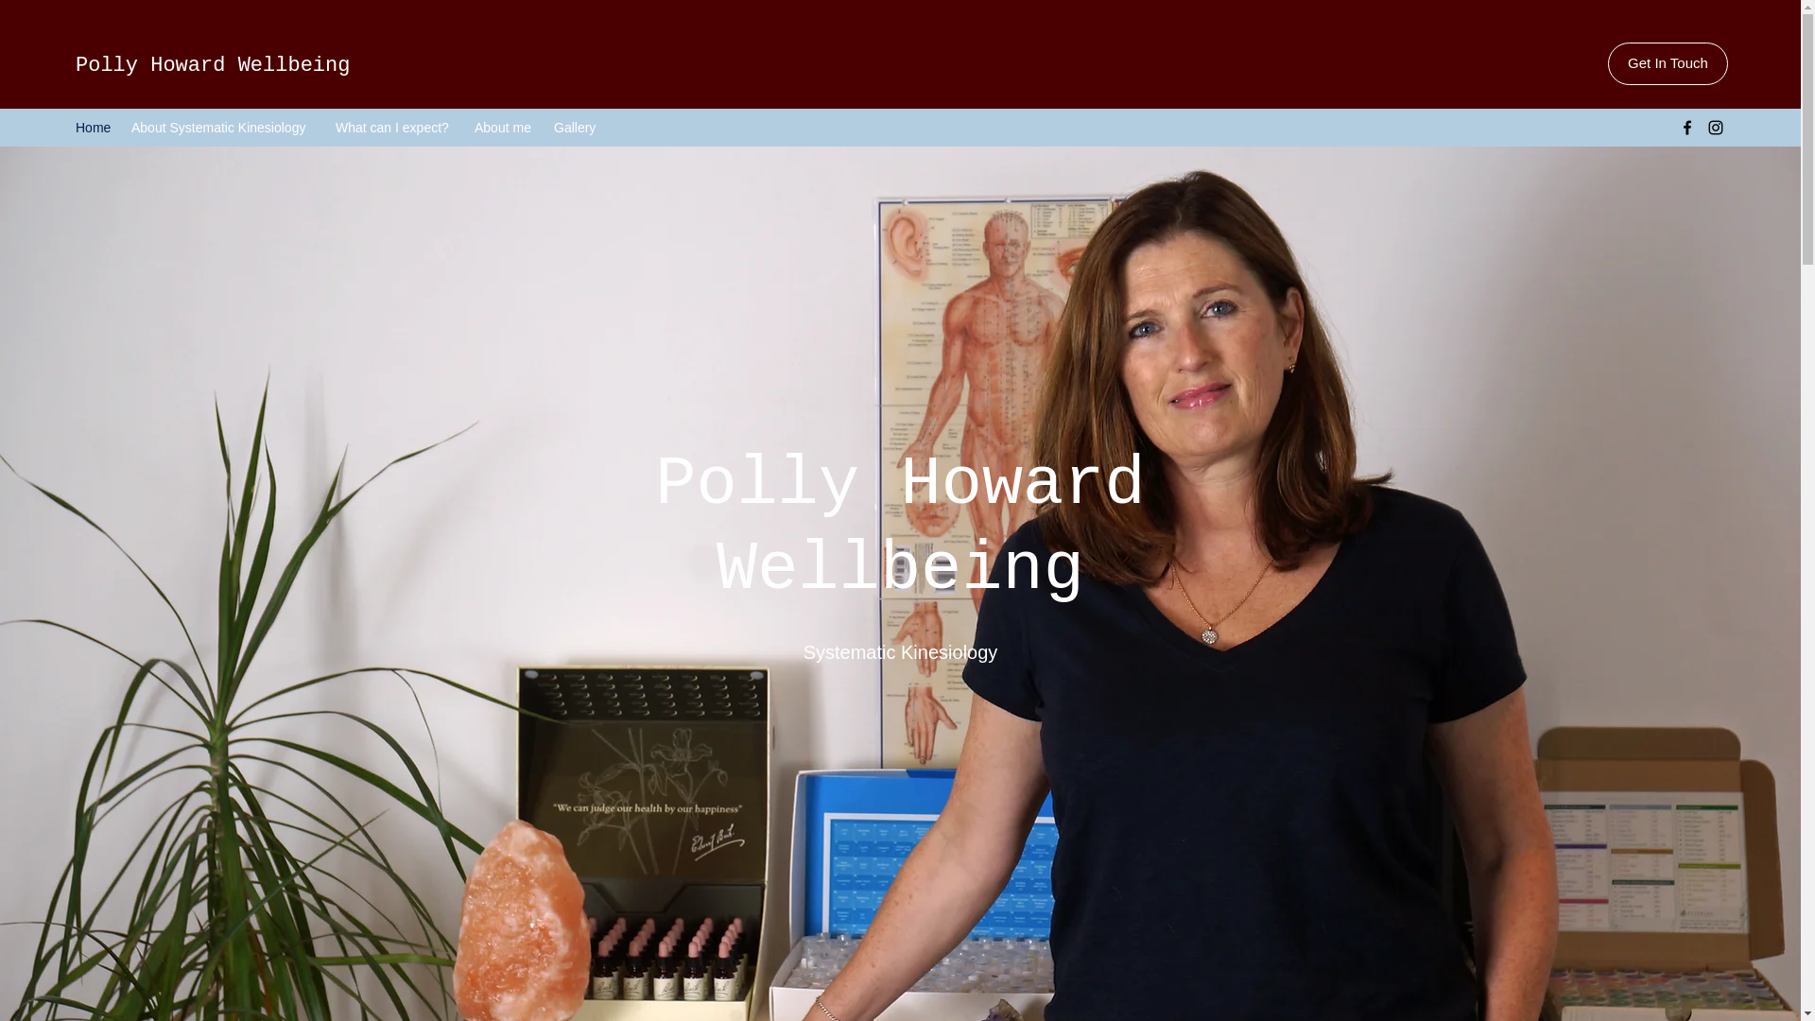  Describe the element at coordinates (577, 127) in the screenshot. I see `Gallery` at that location.